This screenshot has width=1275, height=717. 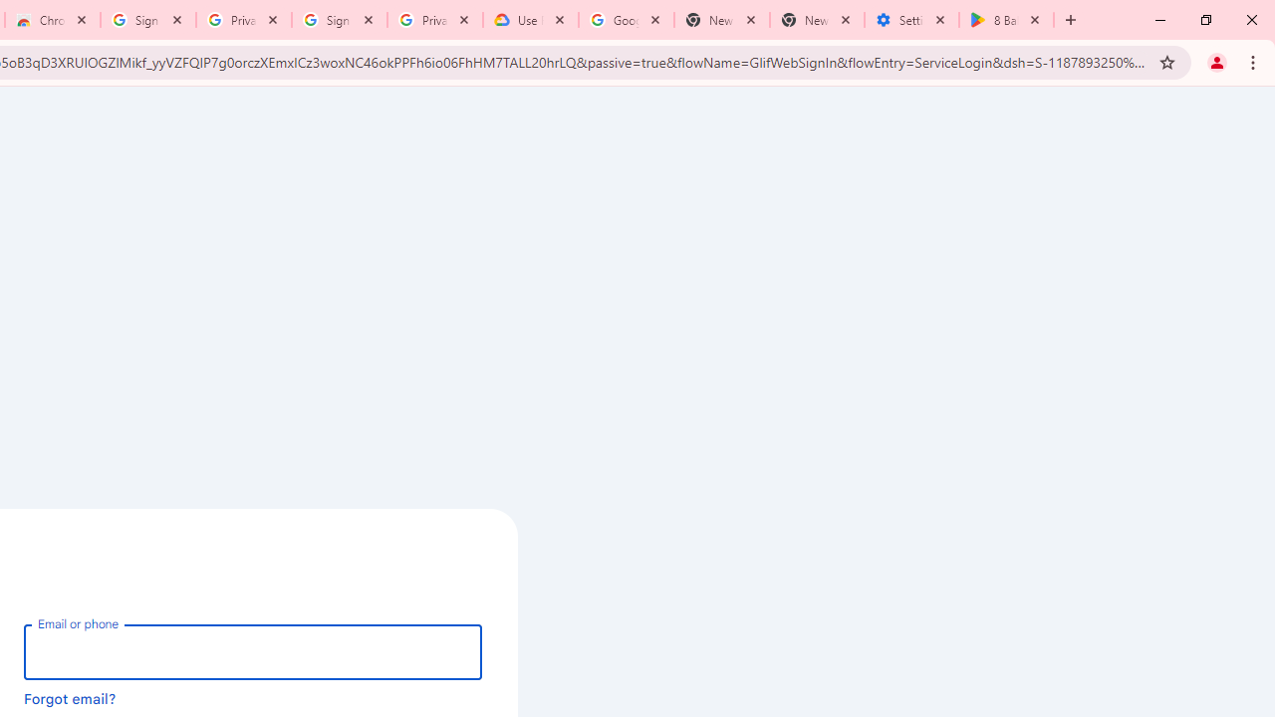 What do you see at coordinates (1006, 20) in the screenshot?
I see `8 Ball Pool - Apps on Google Play` at bounding box center [1006, 20].